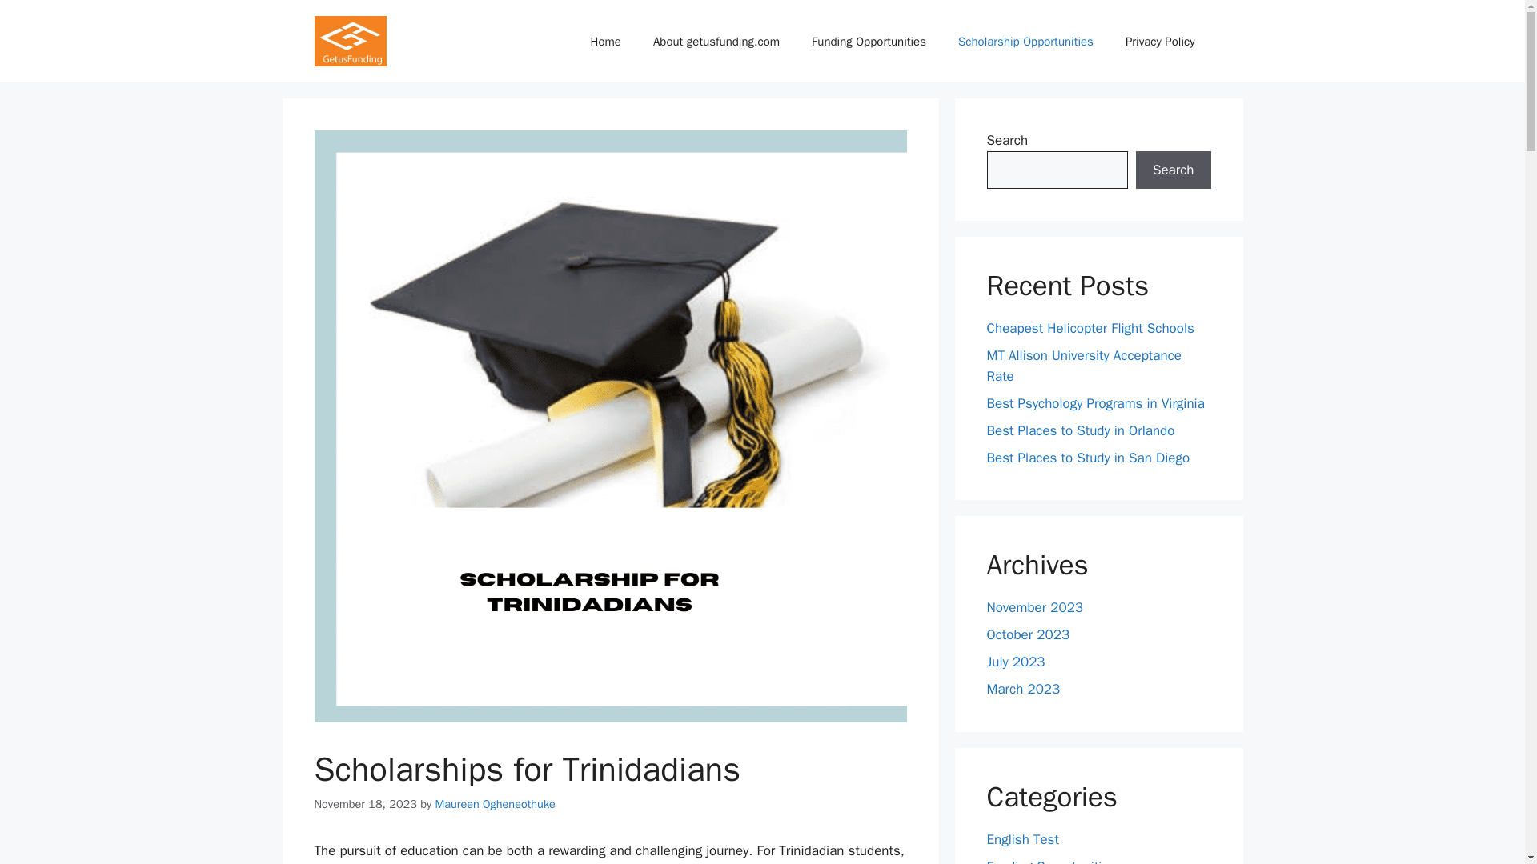 This screenshot has width=1537, height=864. I want to click on About getusfunding.com, so click(716, 42).